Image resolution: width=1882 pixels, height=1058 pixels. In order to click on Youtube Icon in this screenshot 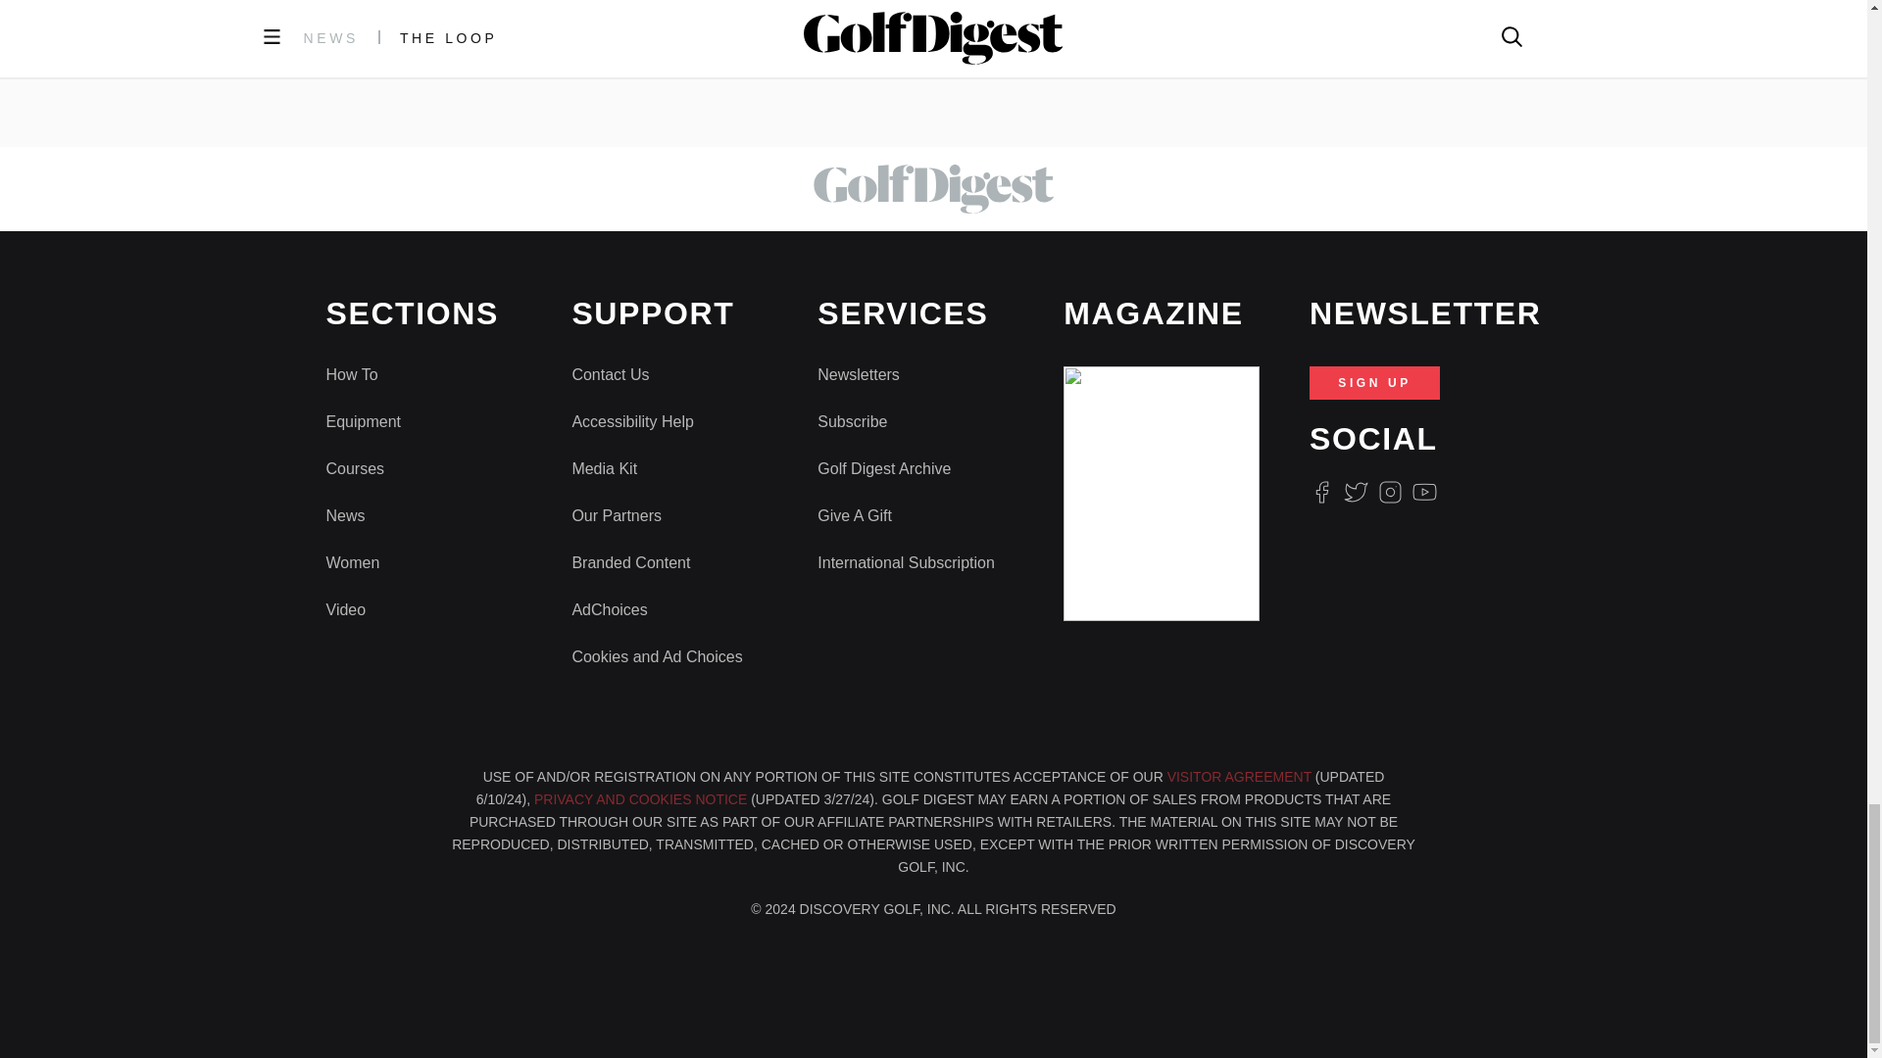, I will do `click(1425, 492)`.